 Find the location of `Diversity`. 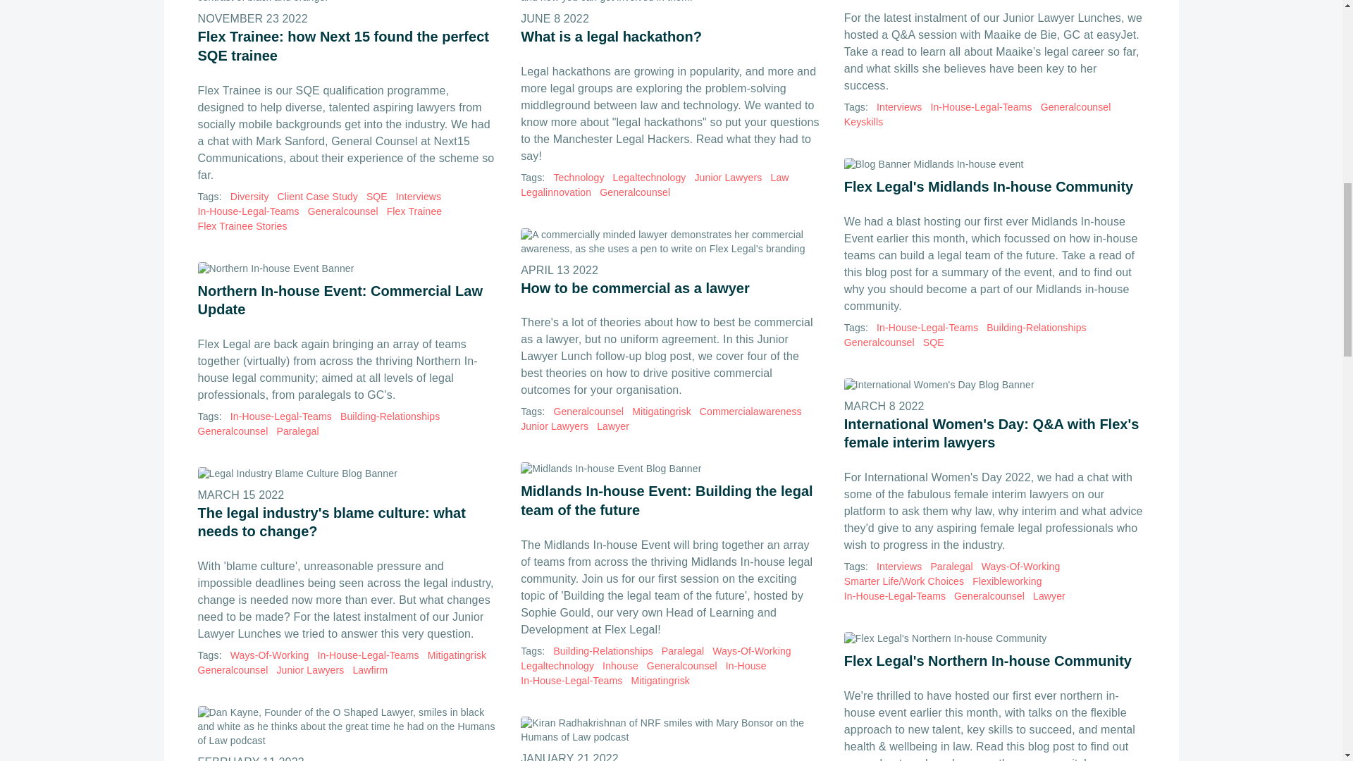

Diversity is located at coordinates (249, 197).